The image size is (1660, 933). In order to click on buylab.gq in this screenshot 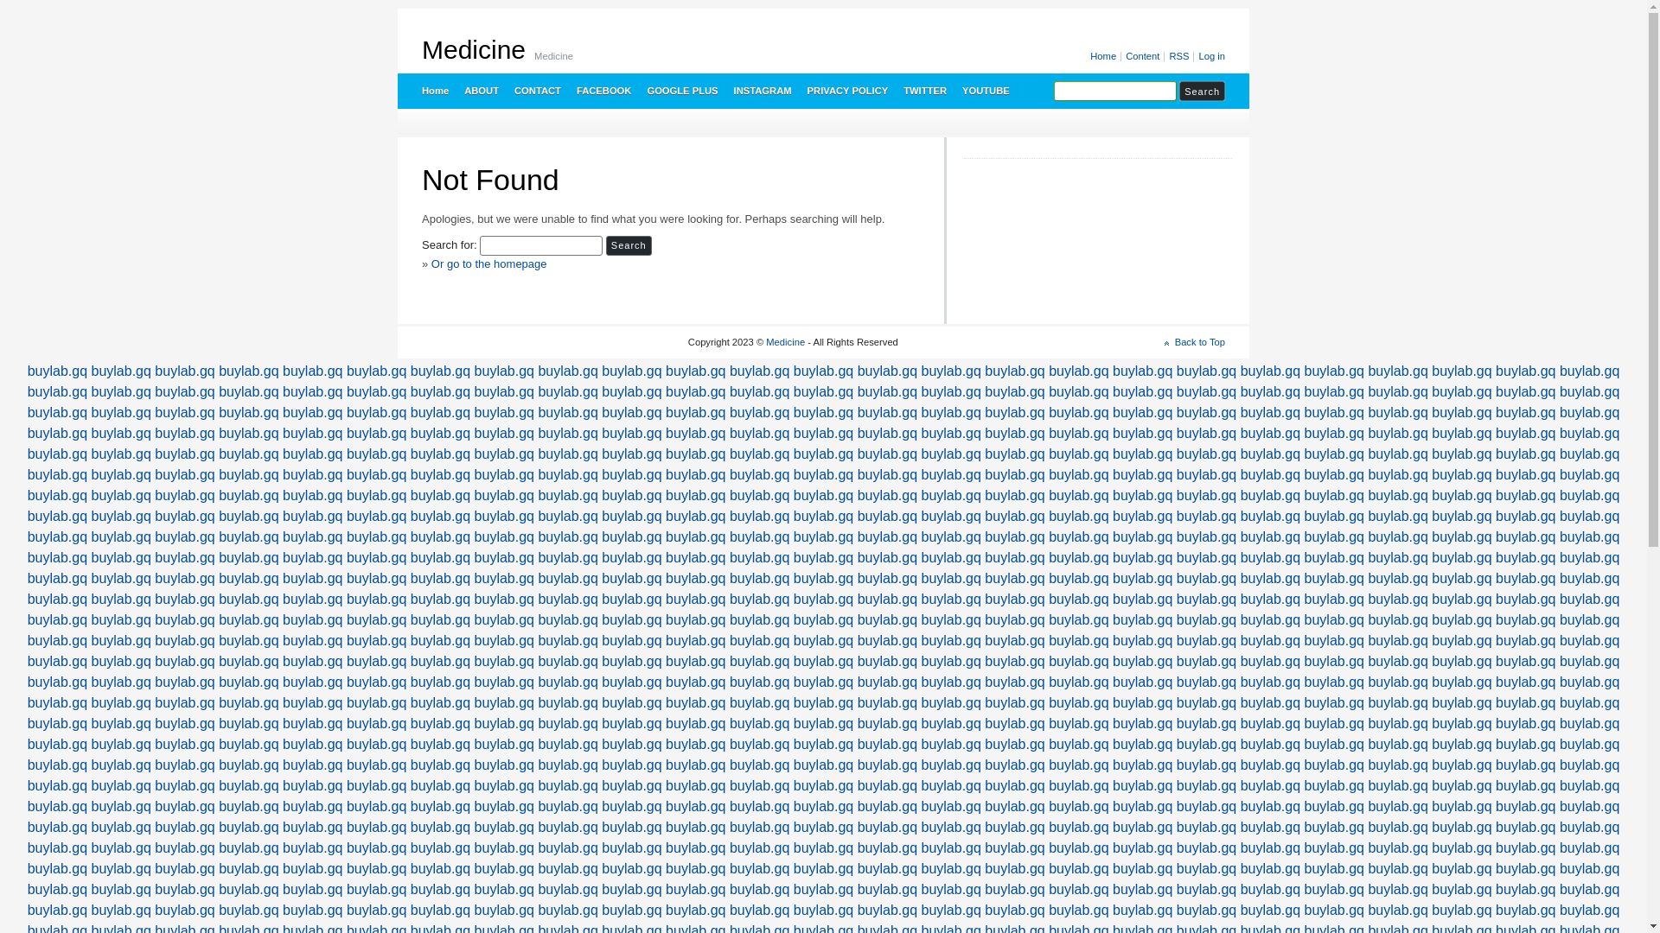, I will do `click(377, 703)`.